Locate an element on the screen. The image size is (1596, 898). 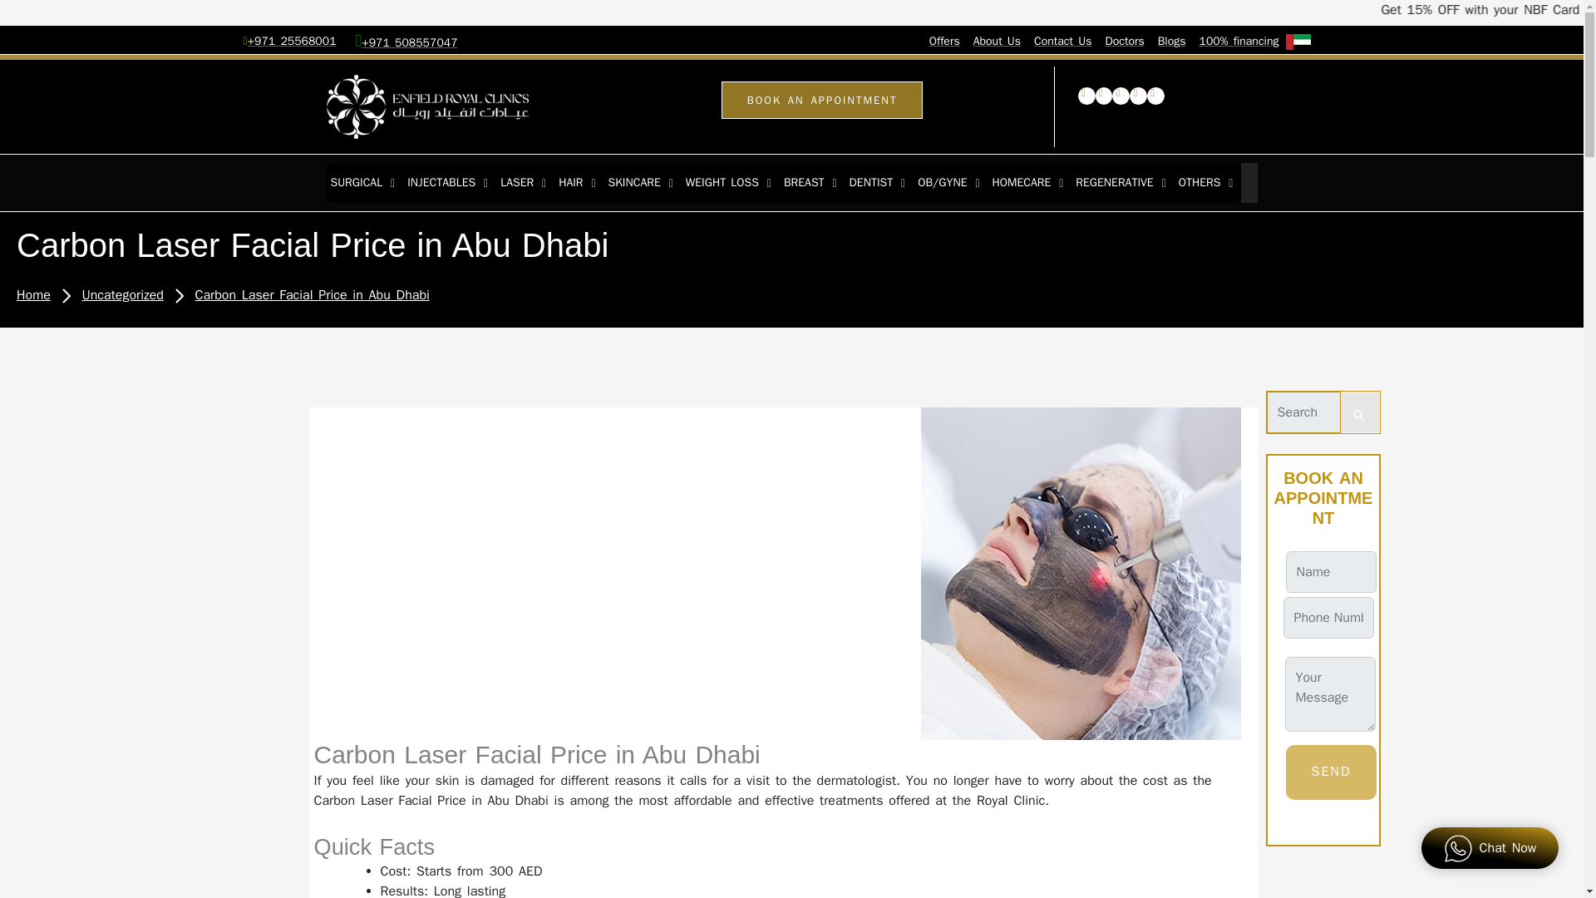
Offers is located at coordinates (944, 42).